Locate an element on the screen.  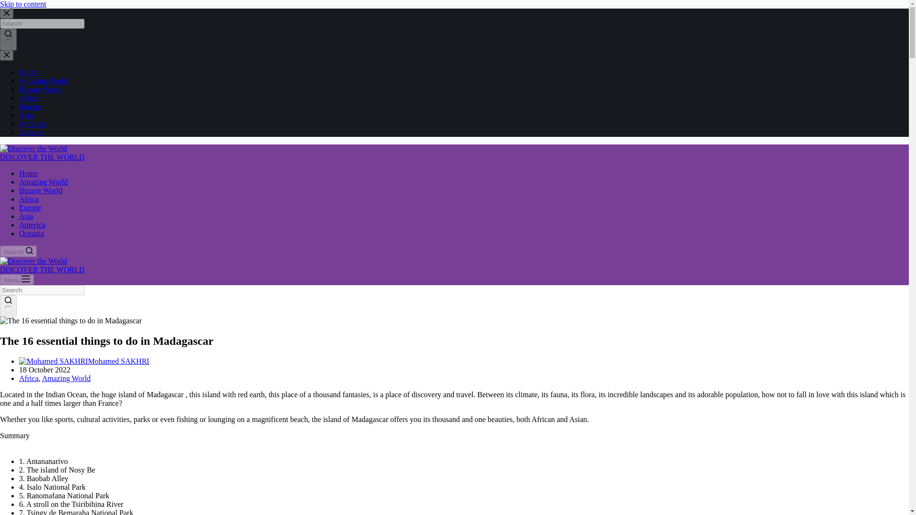
Africa is located at coordinates (29, 199).